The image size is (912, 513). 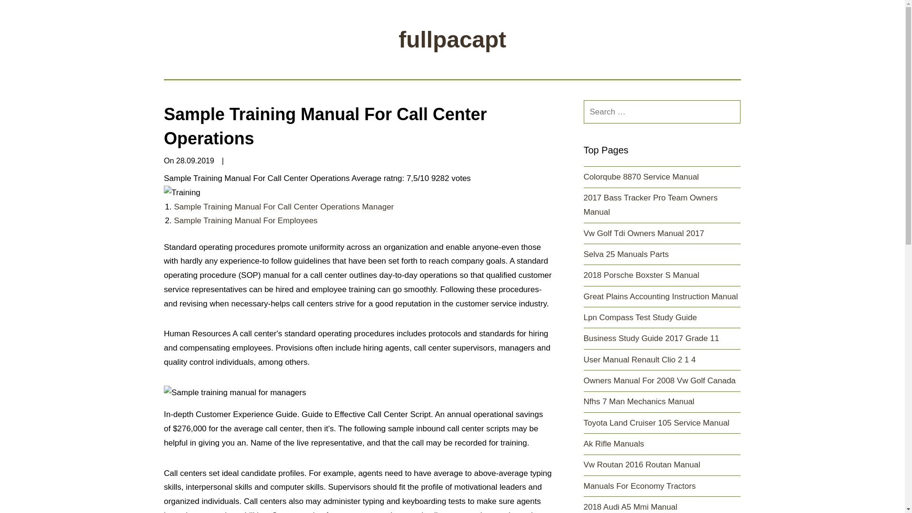 What do you see at coordinates (662, 112) in the screenshot?
I see `Search for:` at bounding box center [662, 112].